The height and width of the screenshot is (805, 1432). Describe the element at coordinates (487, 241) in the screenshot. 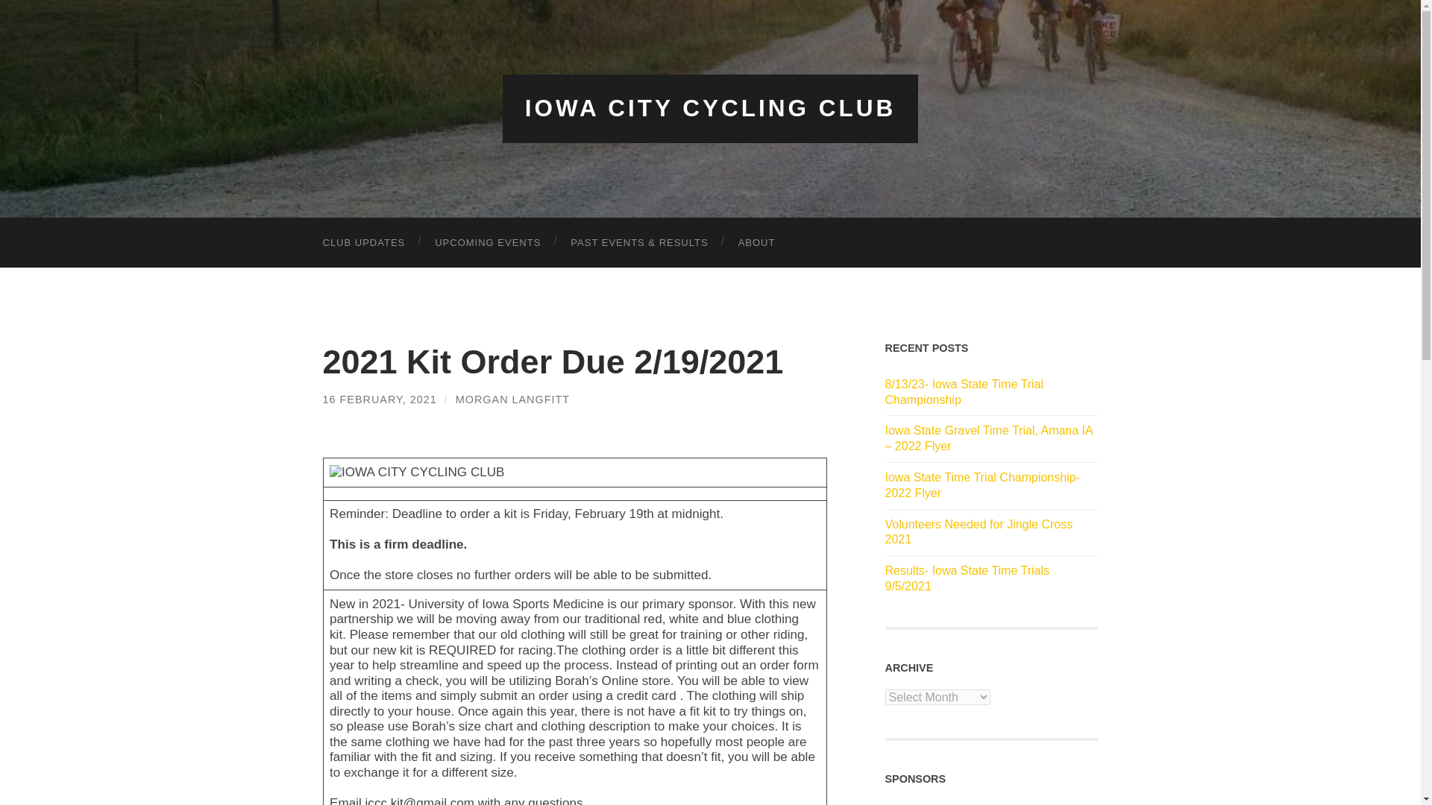

I see `UPCOMING EVENTS` at that location.